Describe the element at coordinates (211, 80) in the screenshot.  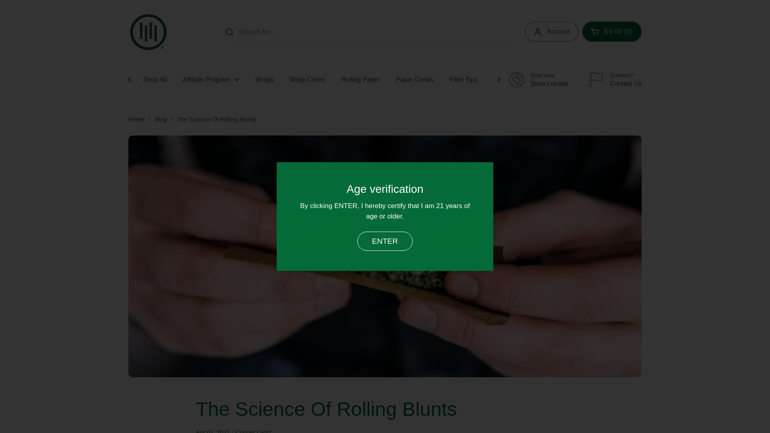
I see `Shop All` at that location.